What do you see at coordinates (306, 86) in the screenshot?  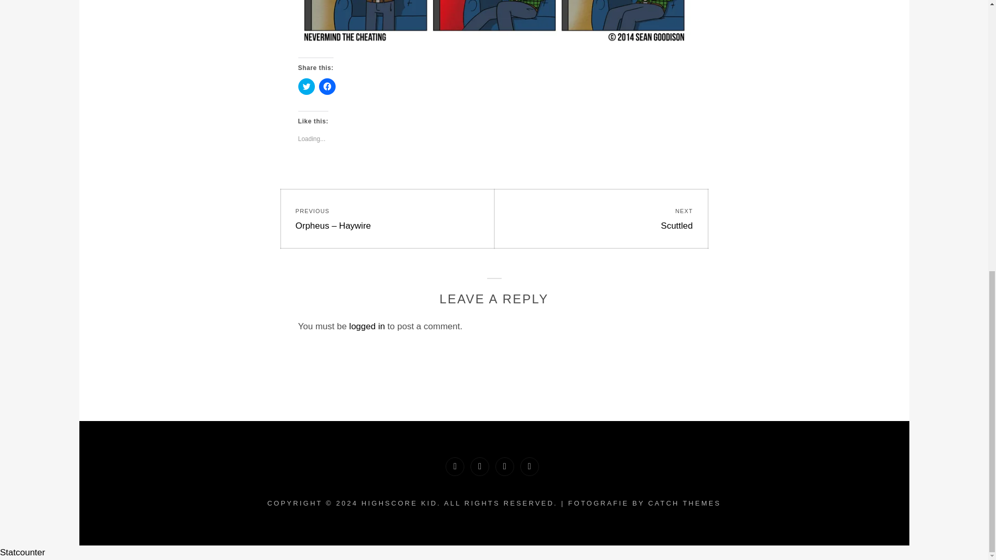 I see `logged in` at bounding box center [306, 86].